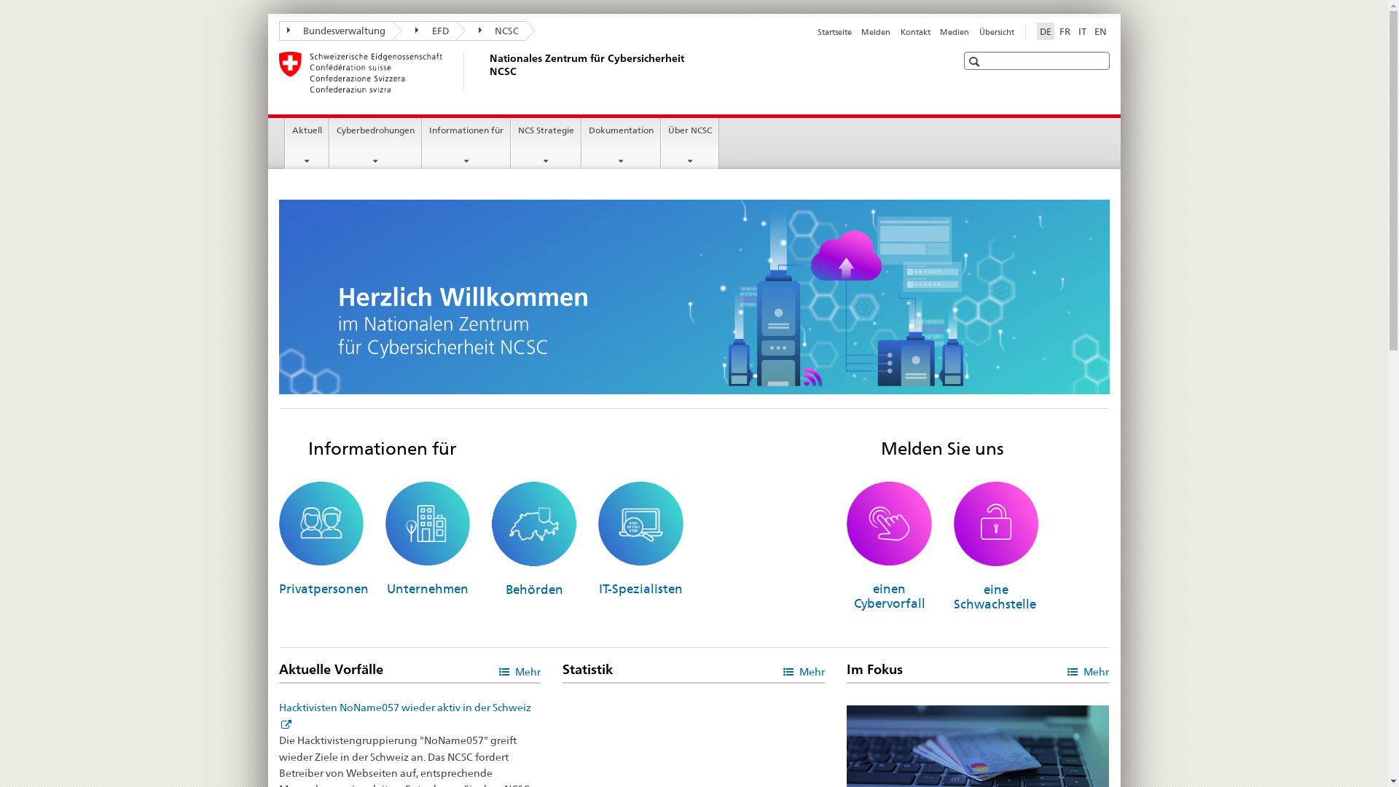 The width and height of the screenshot is (1399, 787). Describe the element at coordinates (835, 32) in the screenshot. I see `Startseite` at that location.